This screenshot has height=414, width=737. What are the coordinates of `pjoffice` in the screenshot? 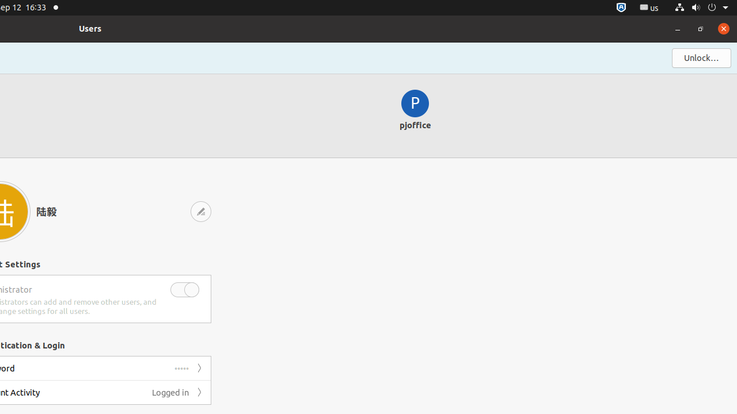 It's located at (416, 116).